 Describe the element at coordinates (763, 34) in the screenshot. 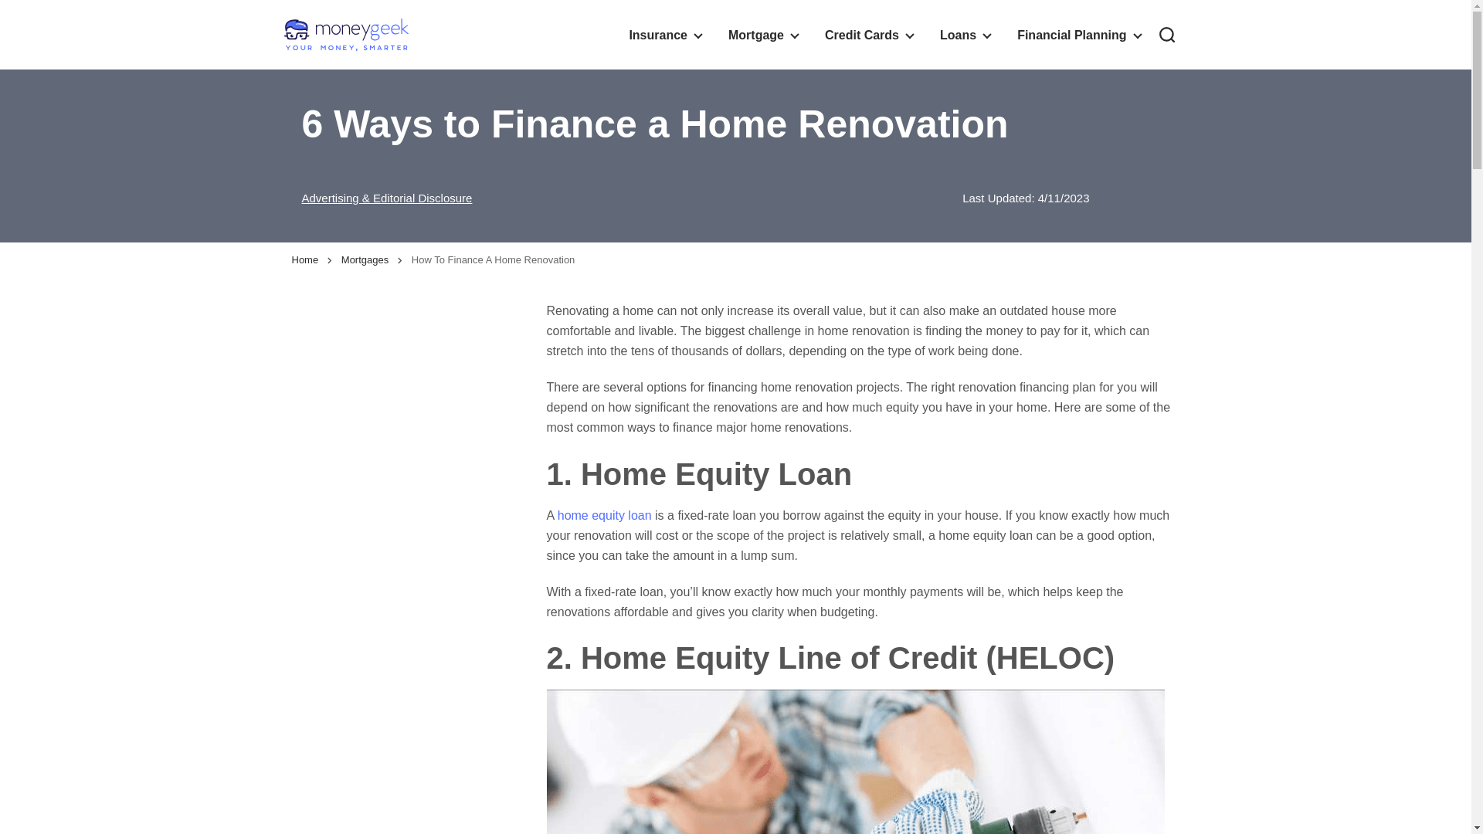

I see `Mortgage` at that location.